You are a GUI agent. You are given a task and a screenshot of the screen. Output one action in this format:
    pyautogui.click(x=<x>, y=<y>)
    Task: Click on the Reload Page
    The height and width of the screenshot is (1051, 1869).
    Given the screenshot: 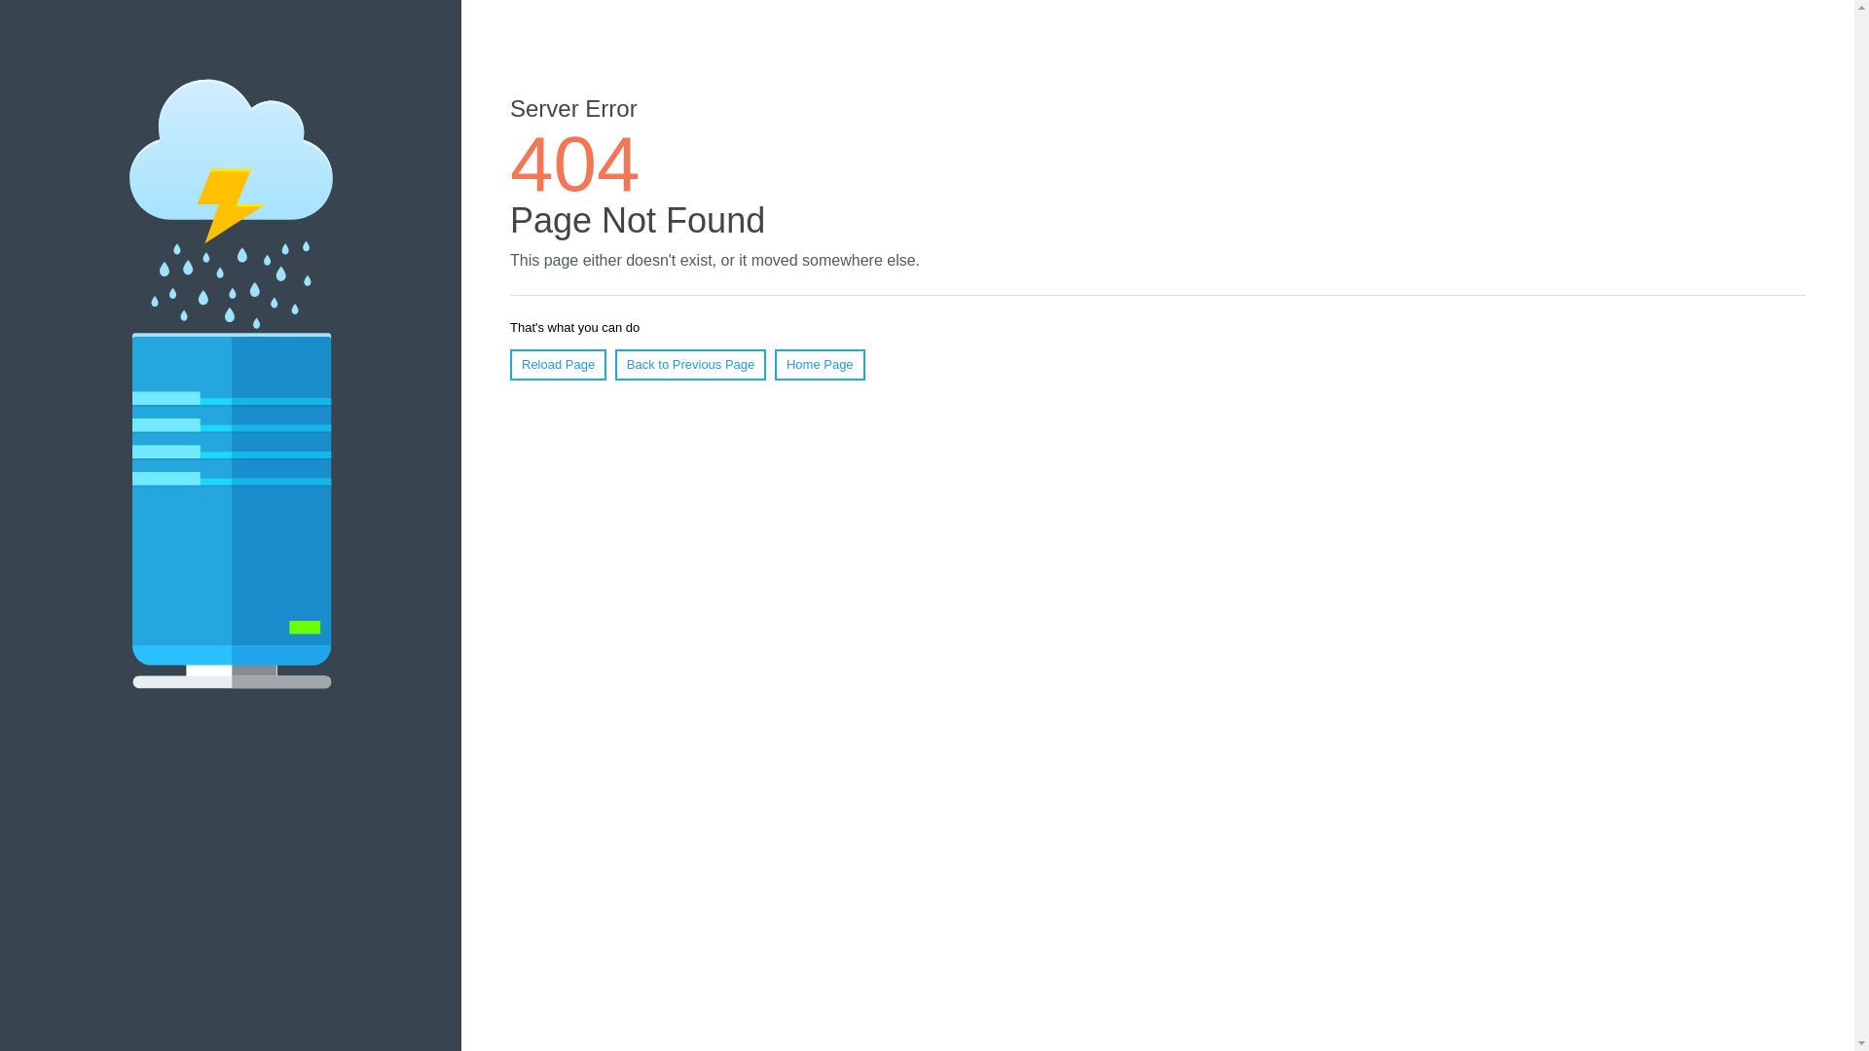 What is the action you would take?
    pyautogui.click(x=559, y=365)
    